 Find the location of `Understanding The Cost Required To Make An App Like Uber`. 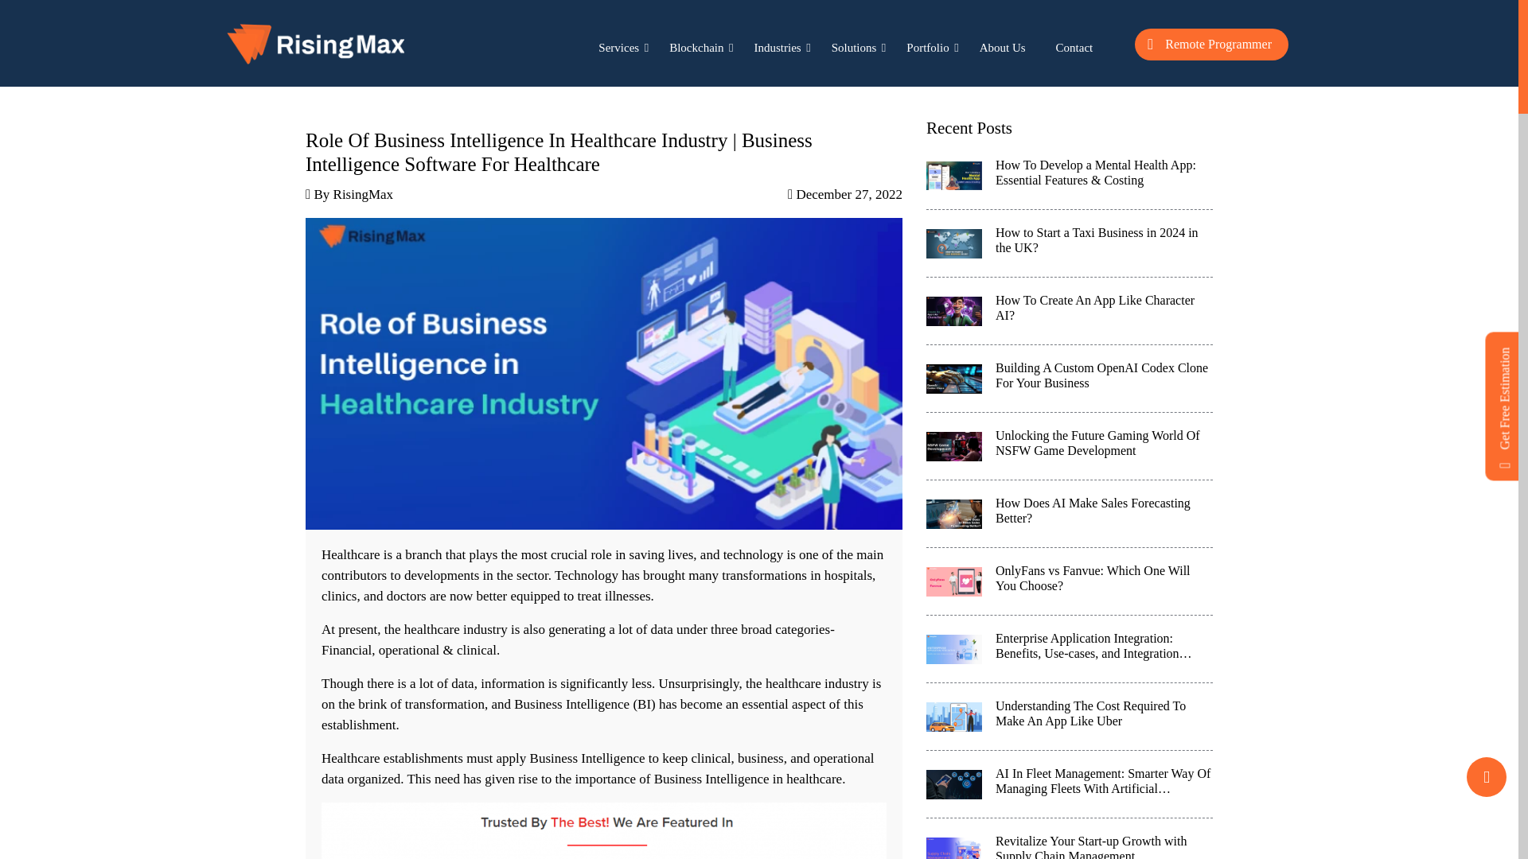

Understanding The Cost Required To Make An App Like Uber is located at coordinates (1070, 716).